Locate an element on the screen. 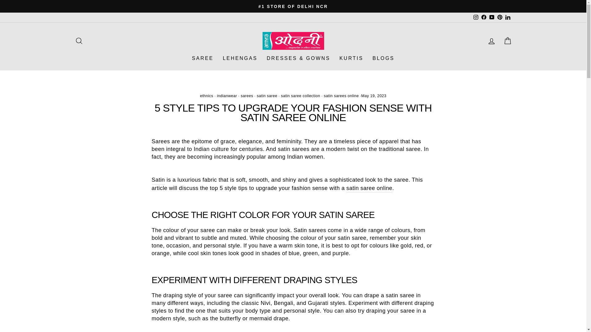 The image size is (591, 332). KURTIS is located at coordinates (352, 58).